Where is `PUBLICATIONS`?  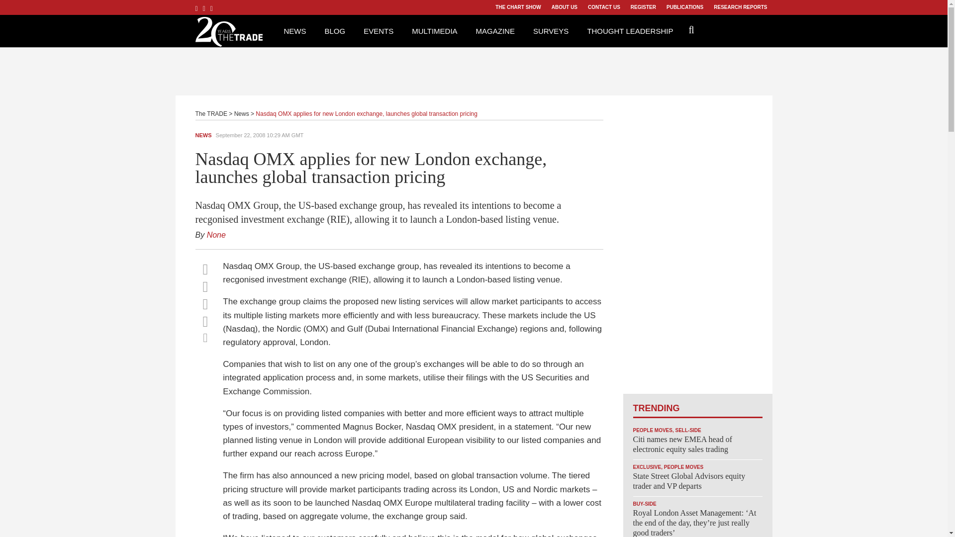 PUBLICATIONS is located at coordinates (684, 7).